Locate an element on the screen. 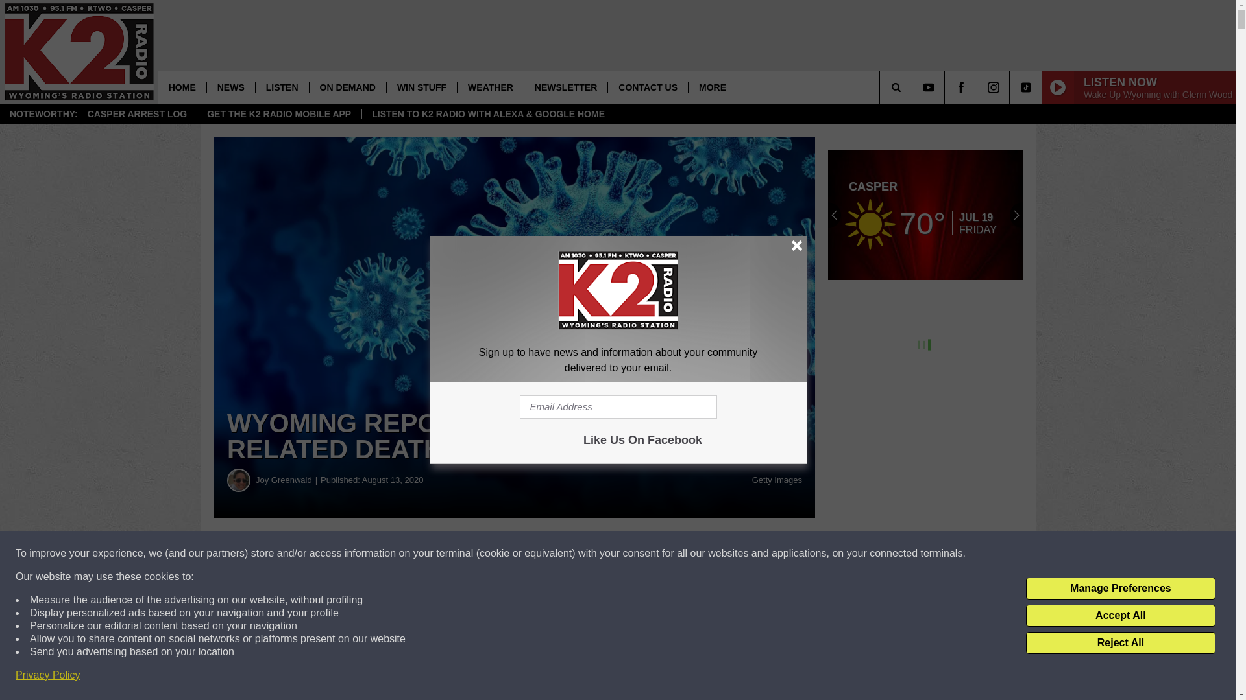 The image size is (1246, 700). HOME is located at coordinates (182, 87).